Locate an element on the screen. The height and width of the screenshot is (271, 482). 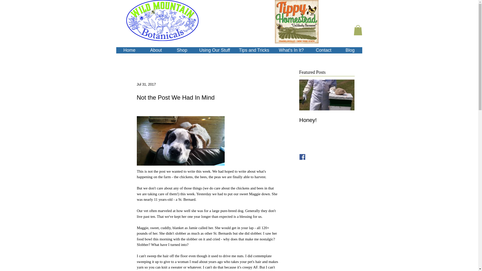
Blog is located at coordinates (327, 115).